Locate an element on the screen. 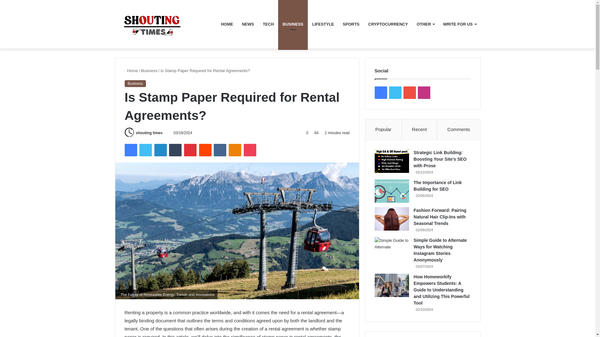 The width and height of the screenshot is (600, 337). CRYPTOCURRENCY is located at coordinates (388, 24).